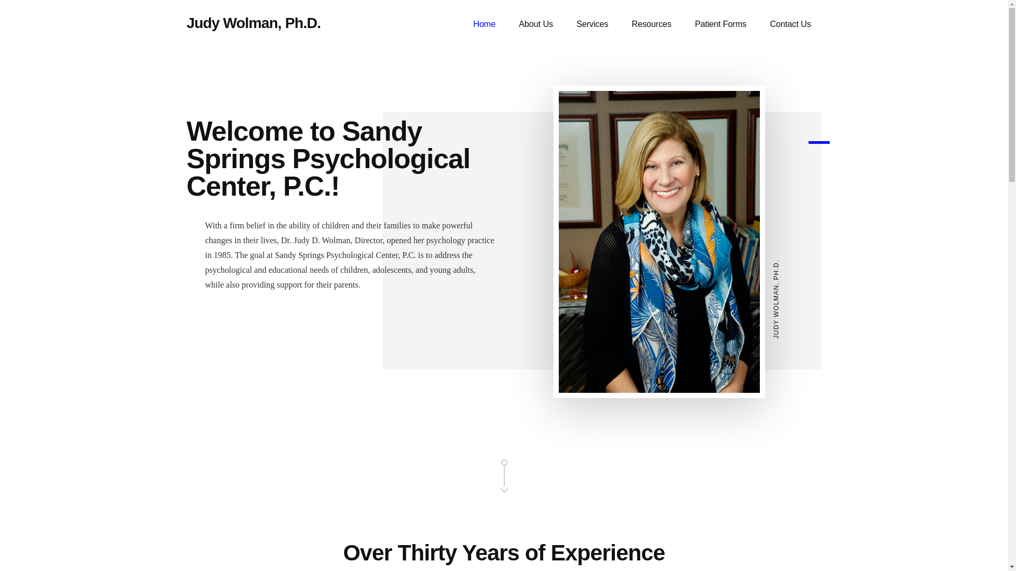 The height and width of the screenshot is (571, 1016). Describe the element at coordinates (720, 24) in the screenshot. I see `Patient Forms` at that location.